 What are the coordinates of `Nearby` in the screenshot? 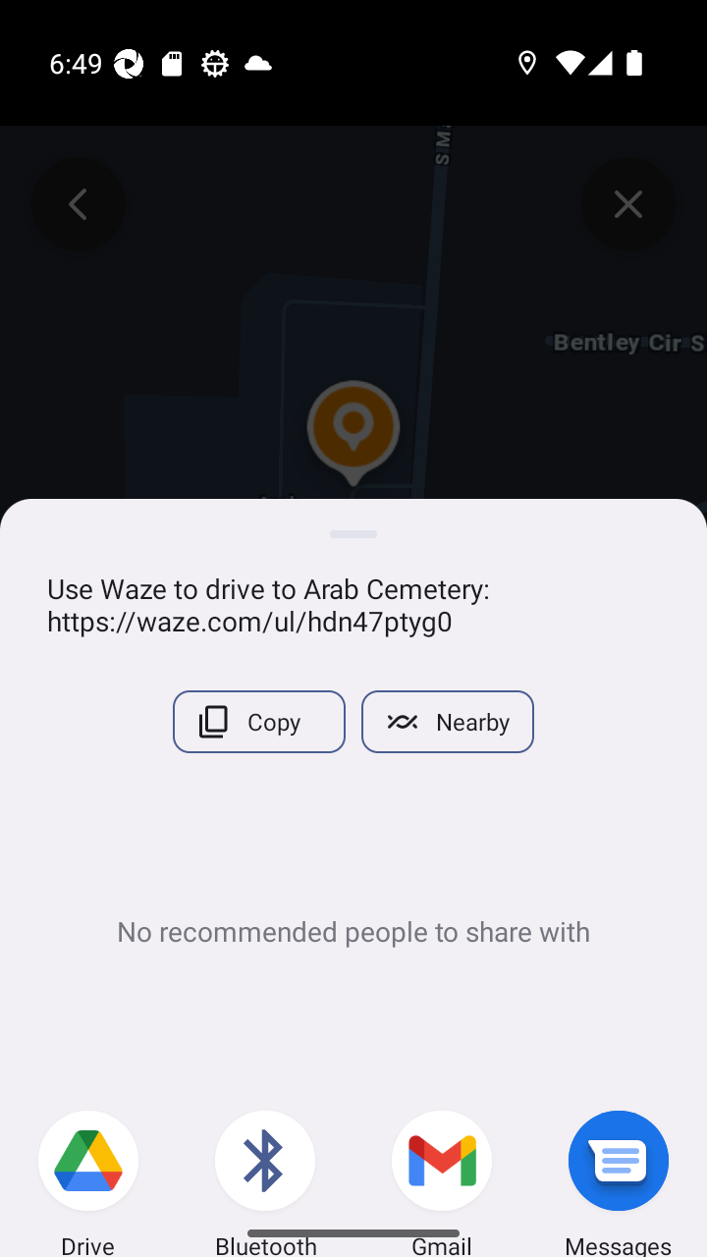 It's located at (448, 722).